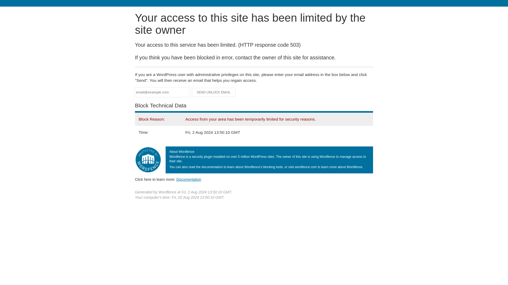 The height and width of the screenshot is (285, 508). Describe the element at coordinates (189, 179) in the screenshot. I see `Documentation` at that location.